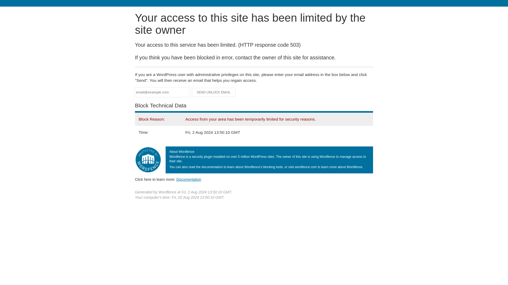 The height and width of the screenshot is (285, 508). Describe the element at coordinates (189, 179) in the screenshot. I see `Documentation` at that location.